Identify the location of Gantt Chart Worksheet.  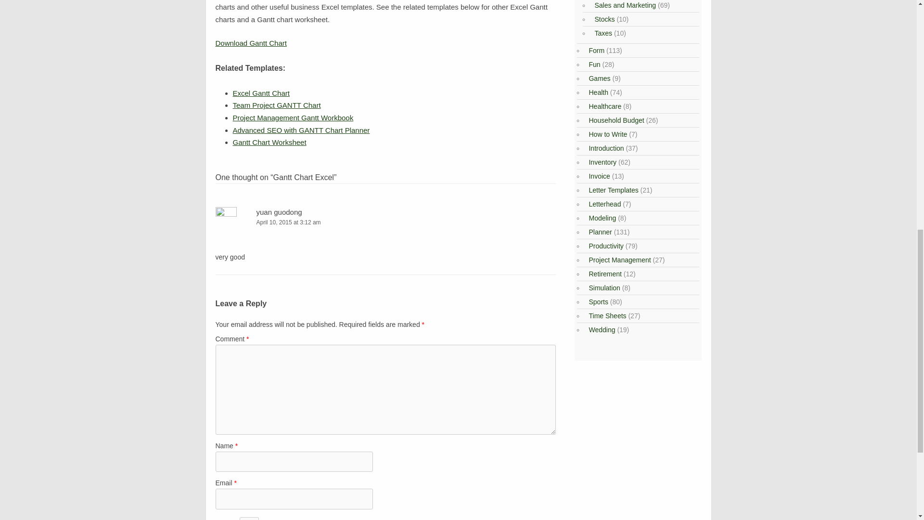
(269, 142).